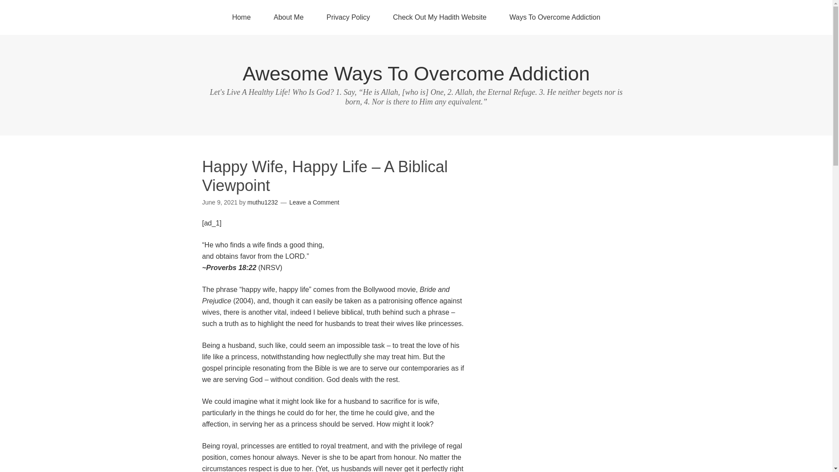  What do you see at coordinates (288, 17) in the screenshot?
I see `About Me` at bounding box center [288, 17].